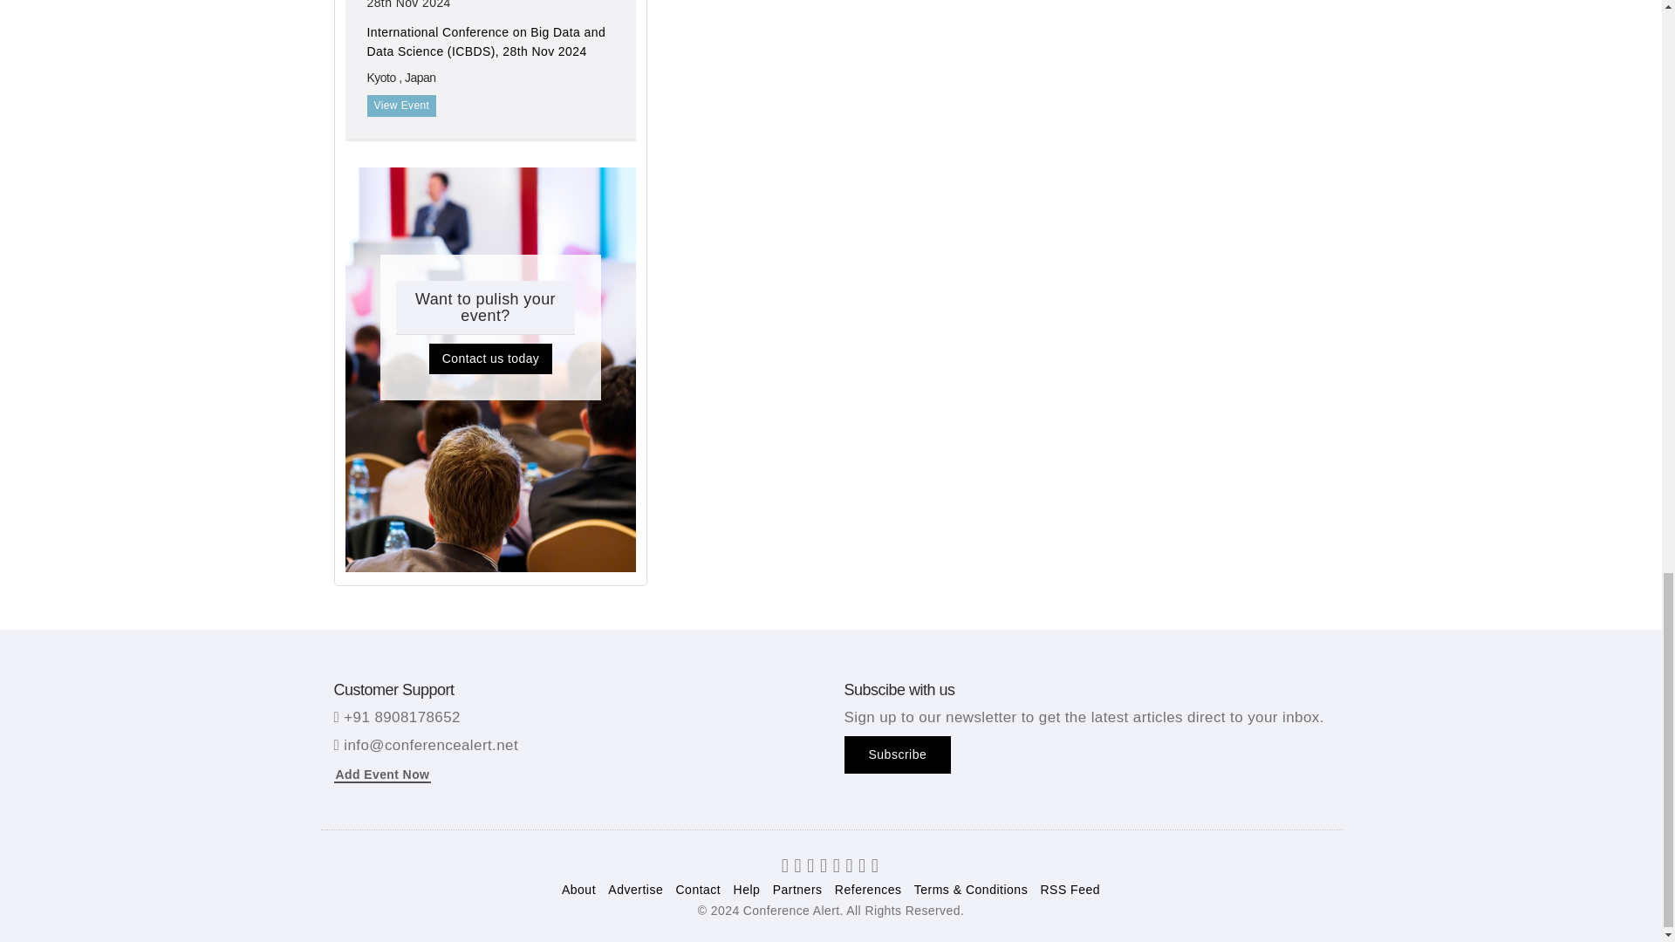 Image resolution: width=1675 pixels, height=942 pixels. What do you see at coordinates (578, 890) in the screenshot?
I see `About` at bounding box center [578, 890].